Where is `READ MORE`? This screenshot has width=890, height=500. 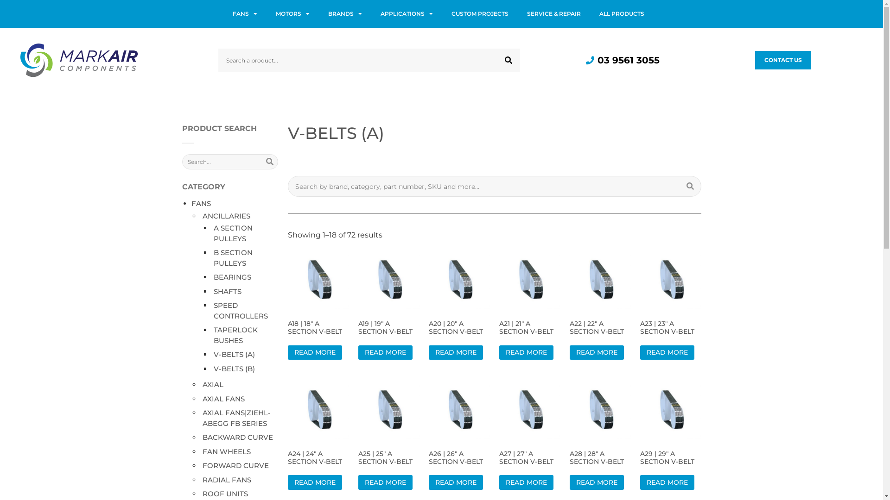 READ MORE is located at coordinates (455, 353).